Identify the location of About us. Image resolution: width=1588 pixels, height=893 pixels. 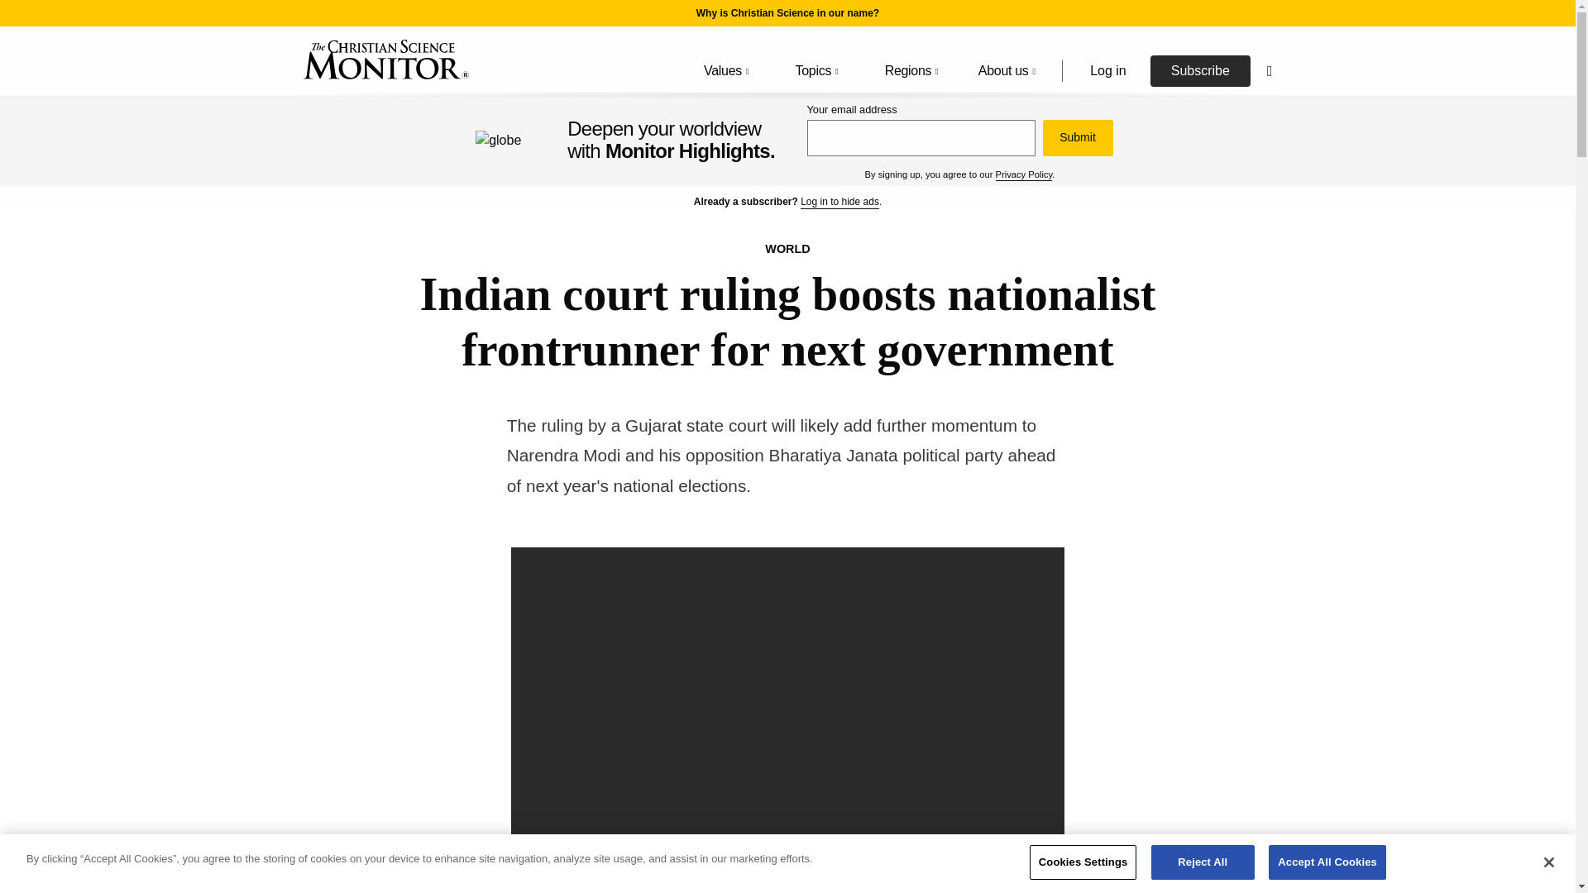
(1007, 71).